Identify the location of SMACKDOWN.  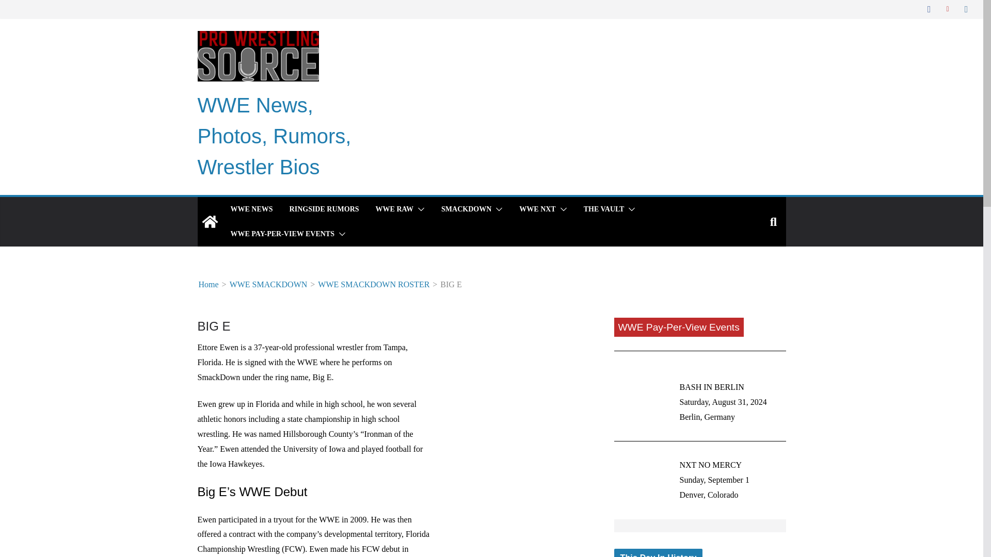
(466, 209).